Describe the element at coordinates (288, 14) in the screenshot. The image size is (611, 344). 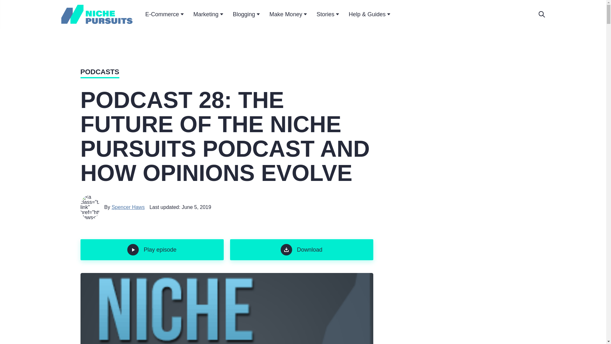
I see `Make Money` at that location.